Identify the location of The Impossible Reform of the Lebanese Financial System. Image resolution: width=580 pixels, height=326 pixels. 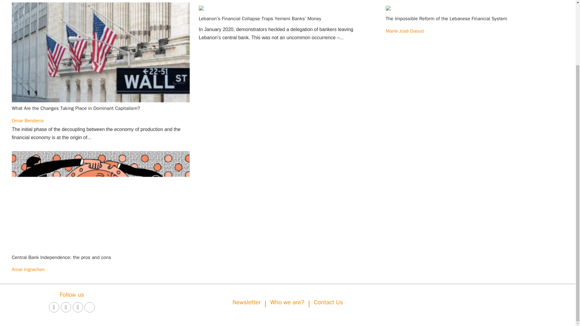
(446, 19).